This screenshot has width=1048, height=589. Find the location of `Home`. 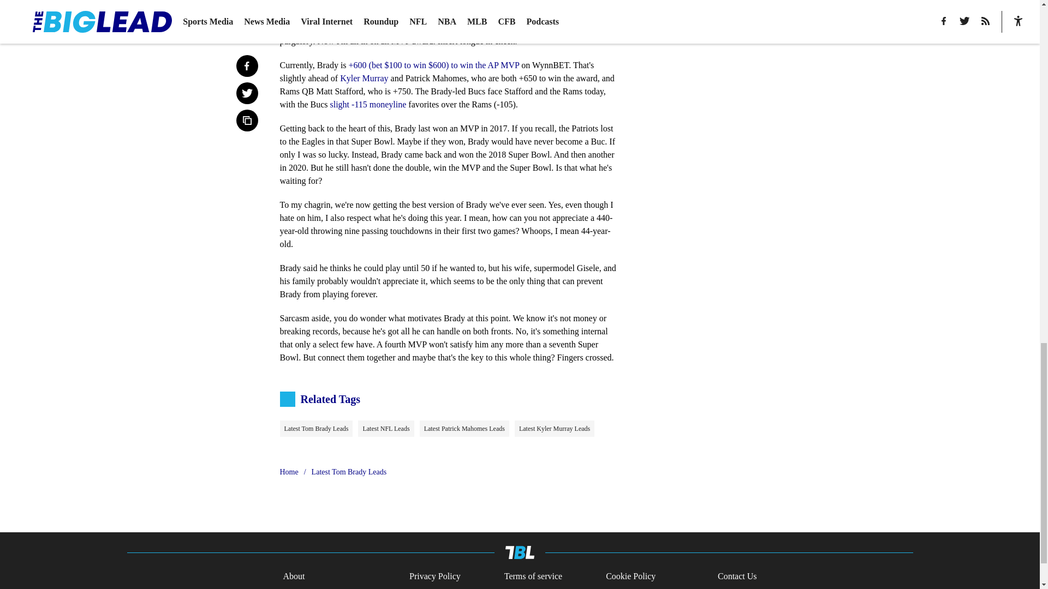

Home is located at coordinates (288, 472).